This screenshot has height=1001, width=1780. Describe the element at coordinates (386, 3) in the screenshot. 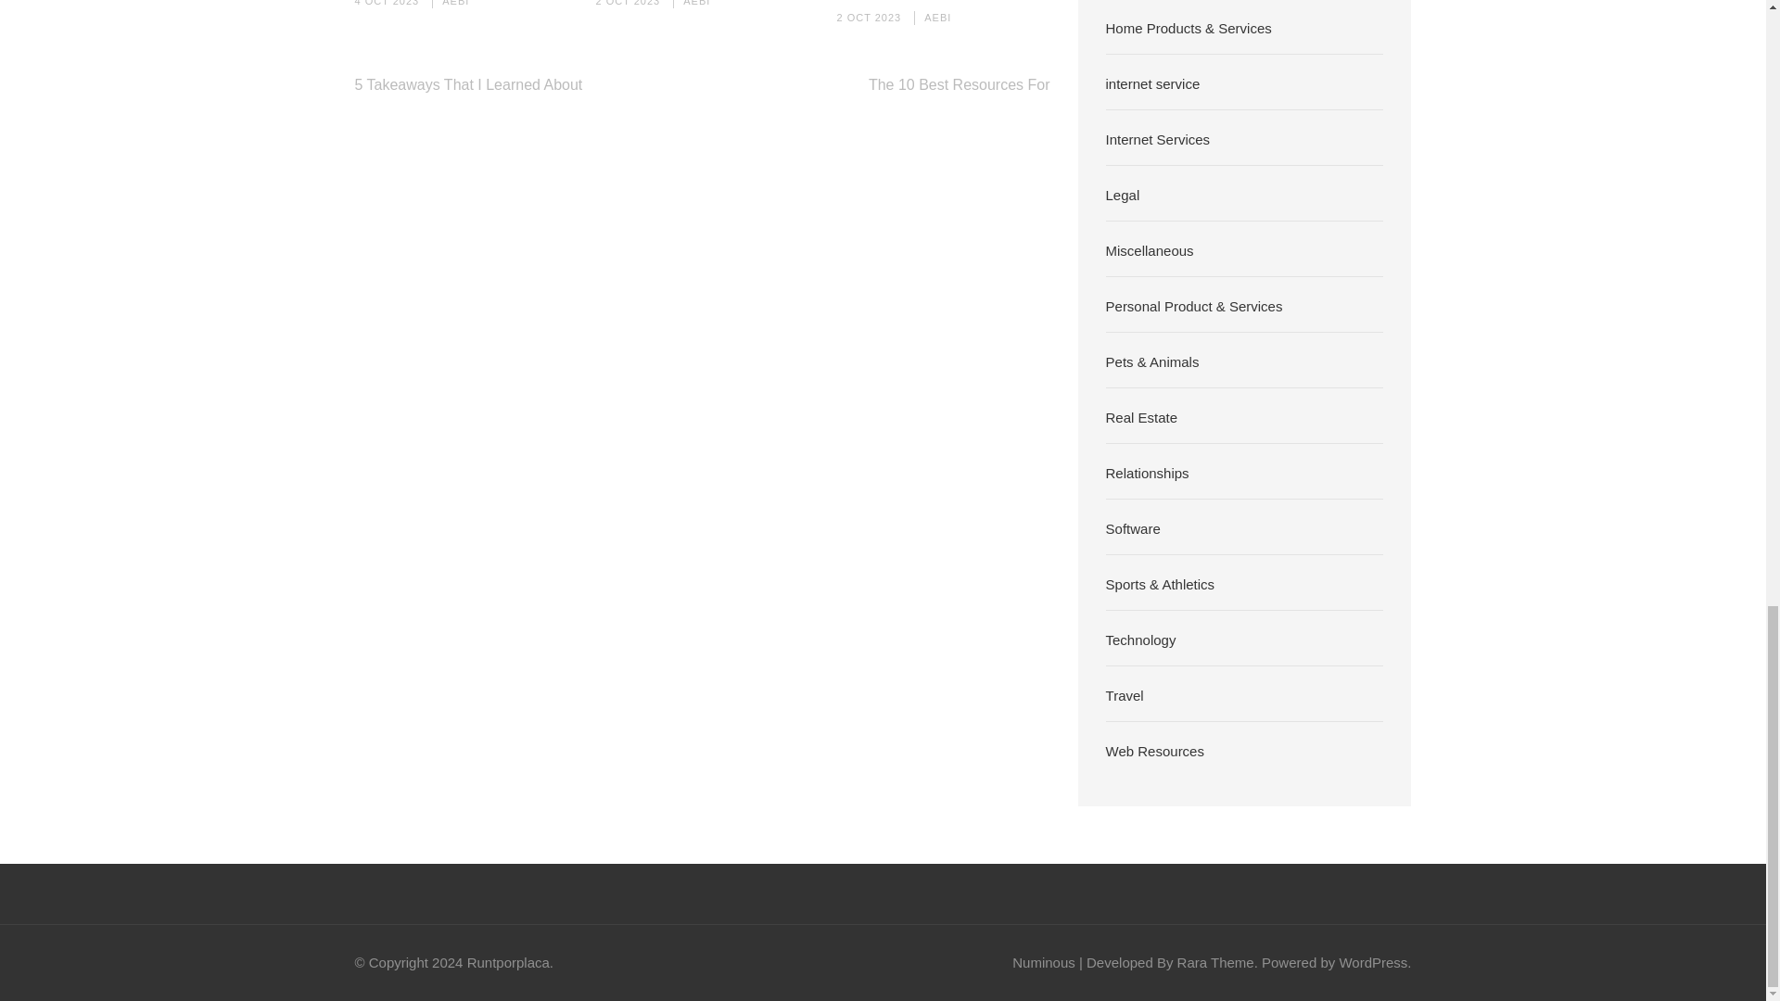

I see `4 OCT 2023` at that location.